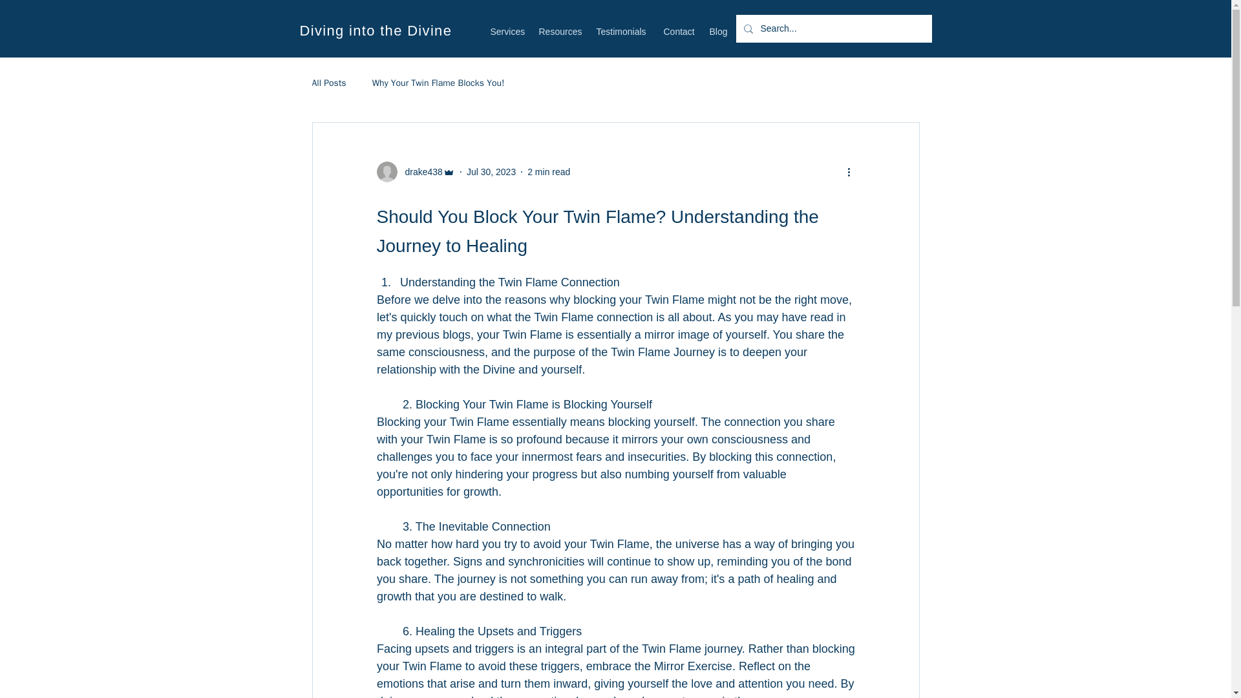 This screenshot has width=1241, height=698. Describe the element at coordinates (623, 31) in the screenshot. I see `Testimonials` at that location.